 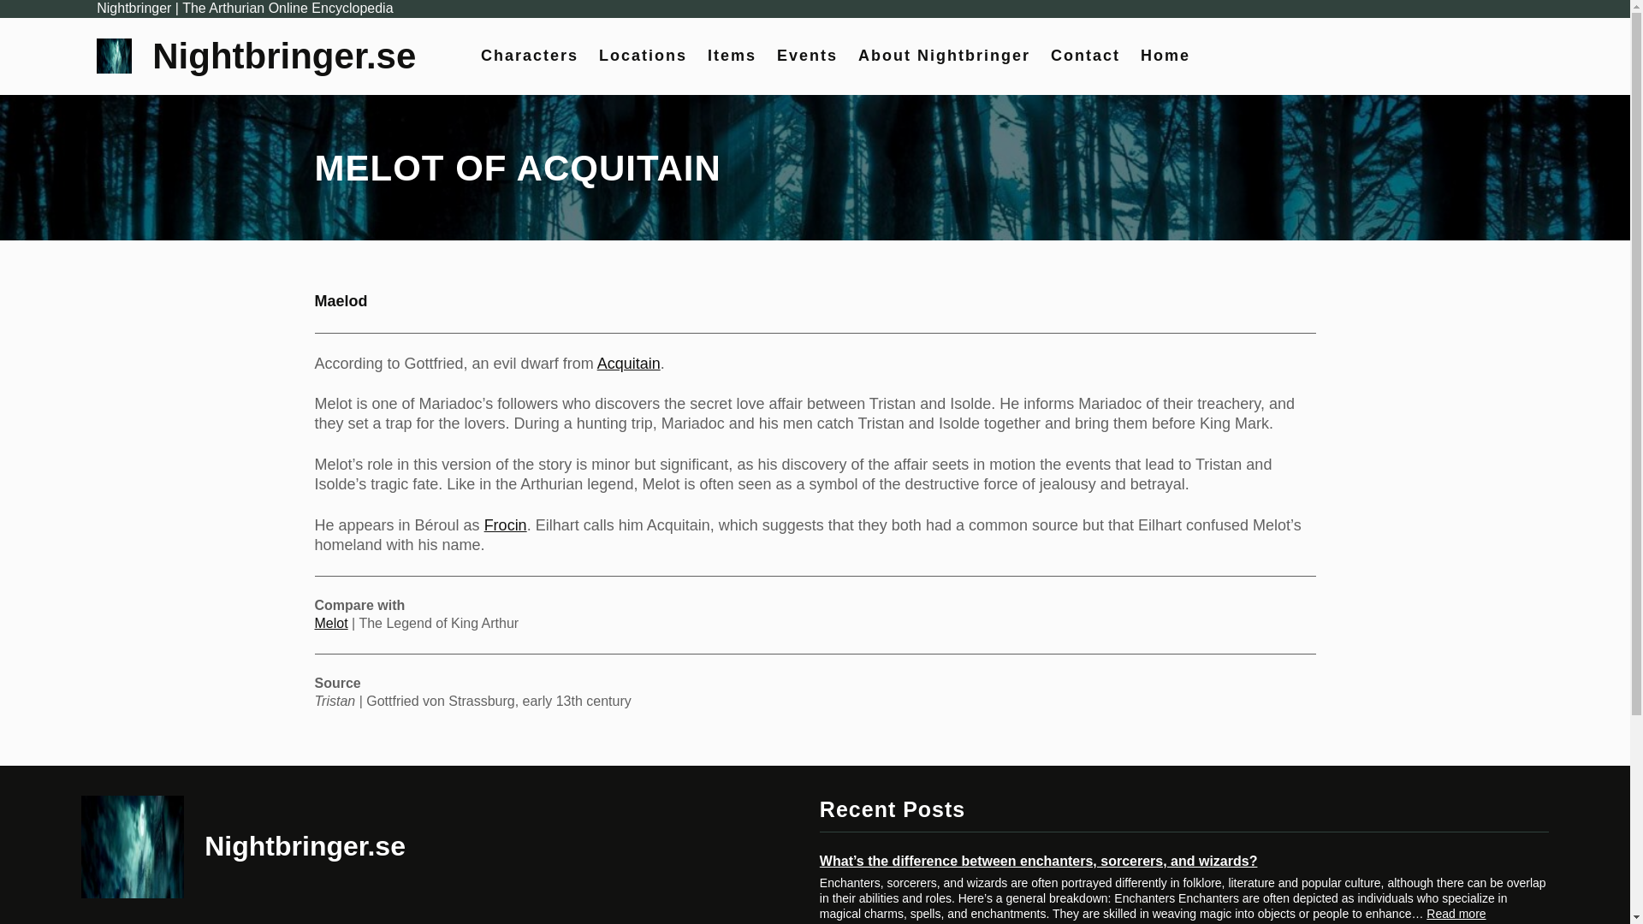 I want to click on Melot, so click(x=332, y=623).